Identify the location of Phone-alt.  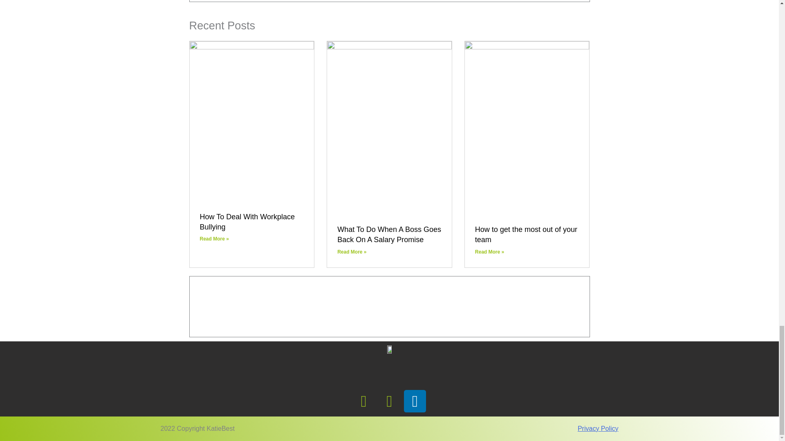
(364, 401).